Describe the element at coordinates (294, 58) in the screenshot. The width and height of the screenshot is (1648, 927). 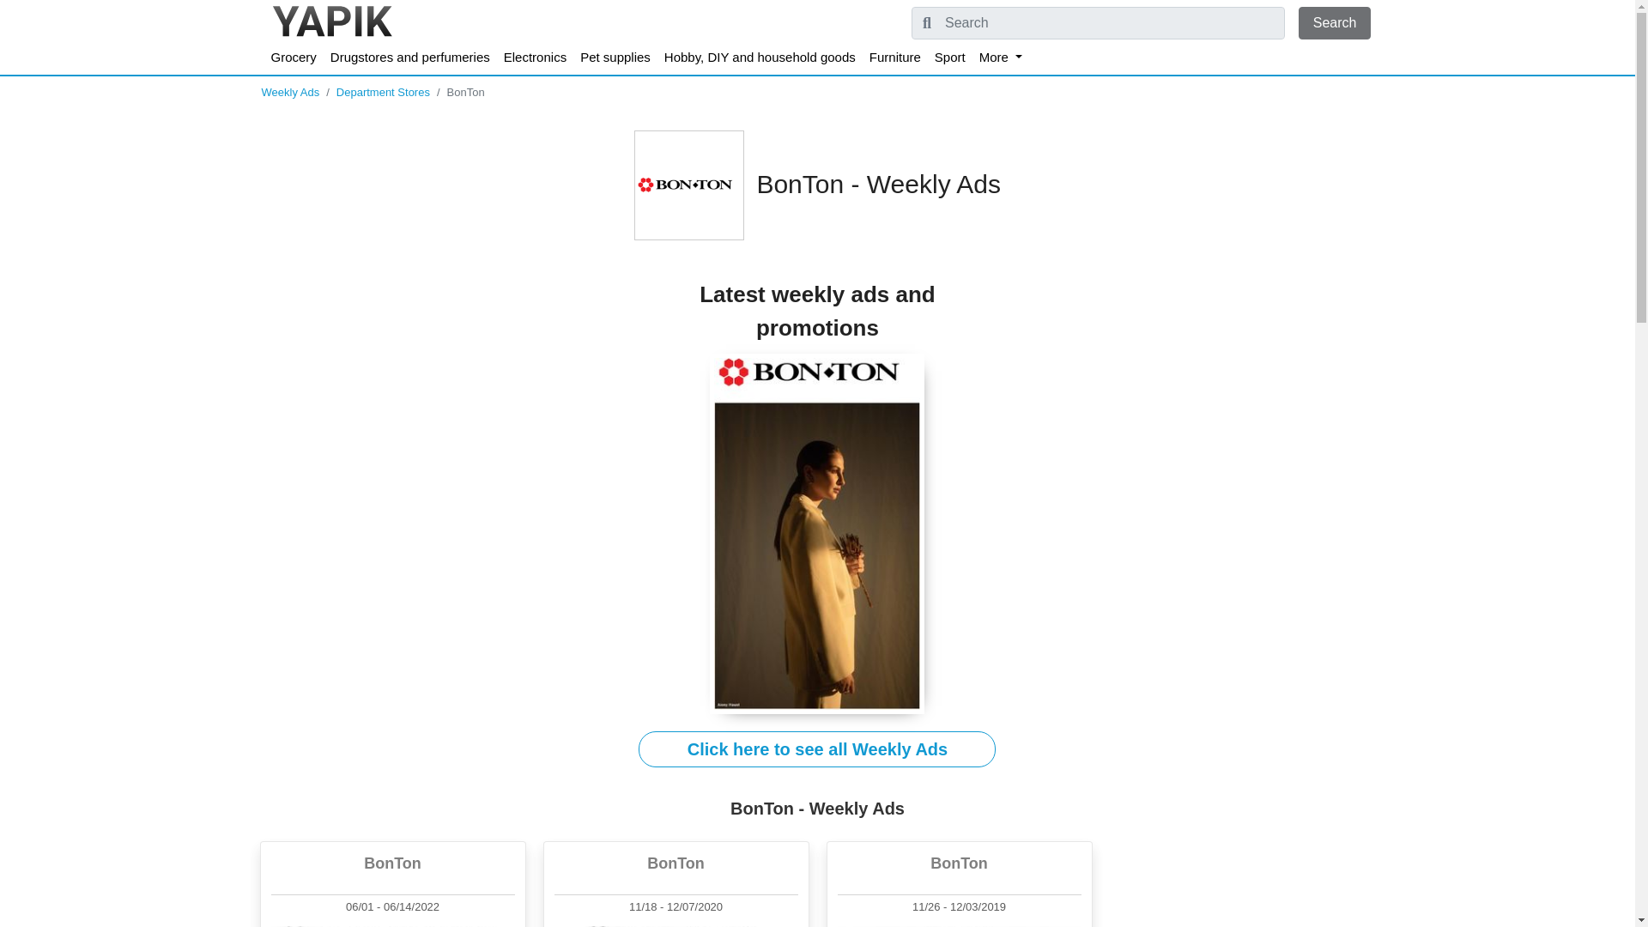
I see `Grocery` at that location.